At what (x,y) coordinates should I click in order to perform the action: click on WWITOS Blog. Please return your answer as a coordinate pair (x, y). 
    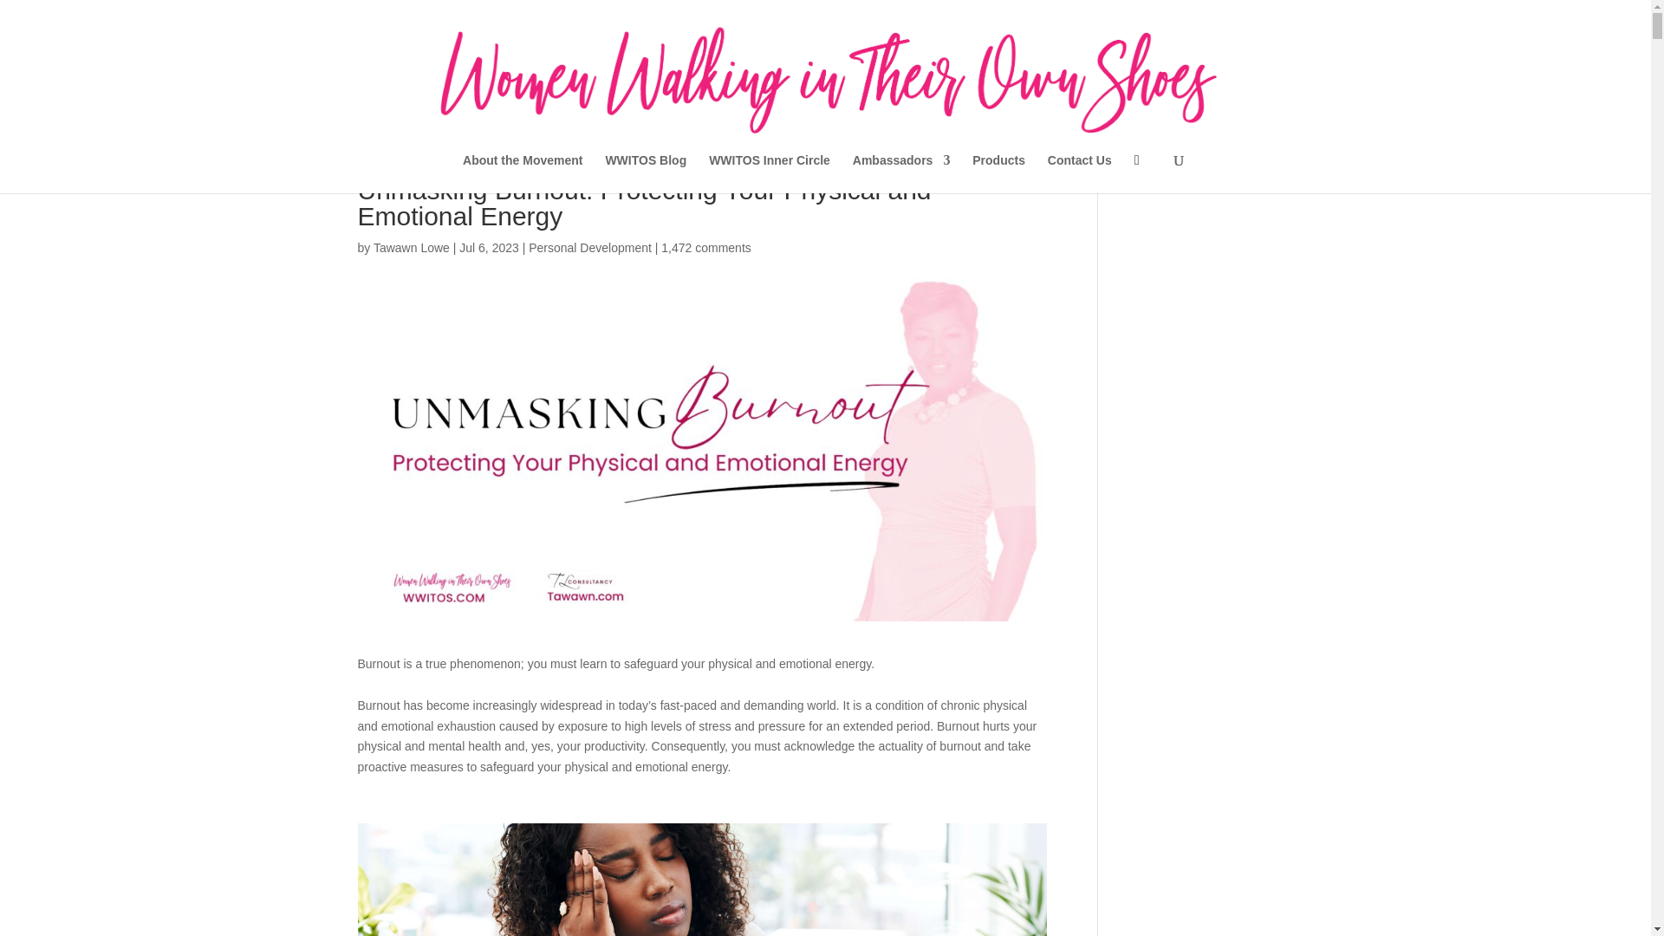
    Looking at the image, I should click on (645, 173).